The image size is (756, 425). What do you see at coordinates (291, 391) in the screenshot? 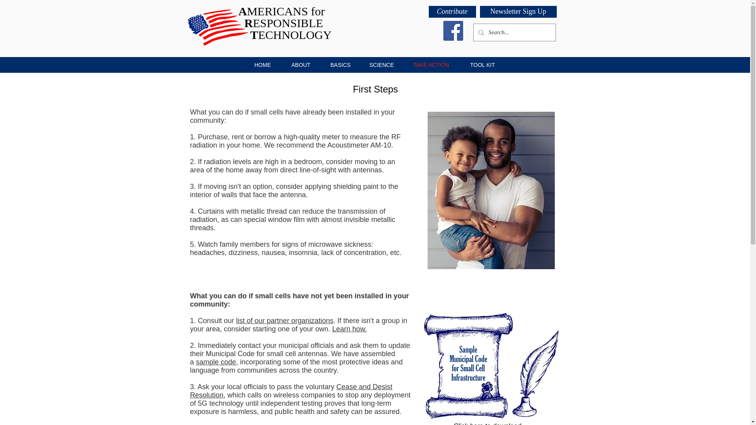
I see `Cease and Desist Resolution` at bounding box center [291, 391].